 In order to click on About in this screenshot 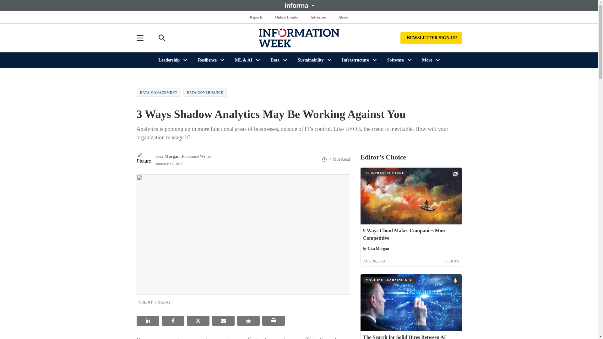, I will do `click(343, 17)`.